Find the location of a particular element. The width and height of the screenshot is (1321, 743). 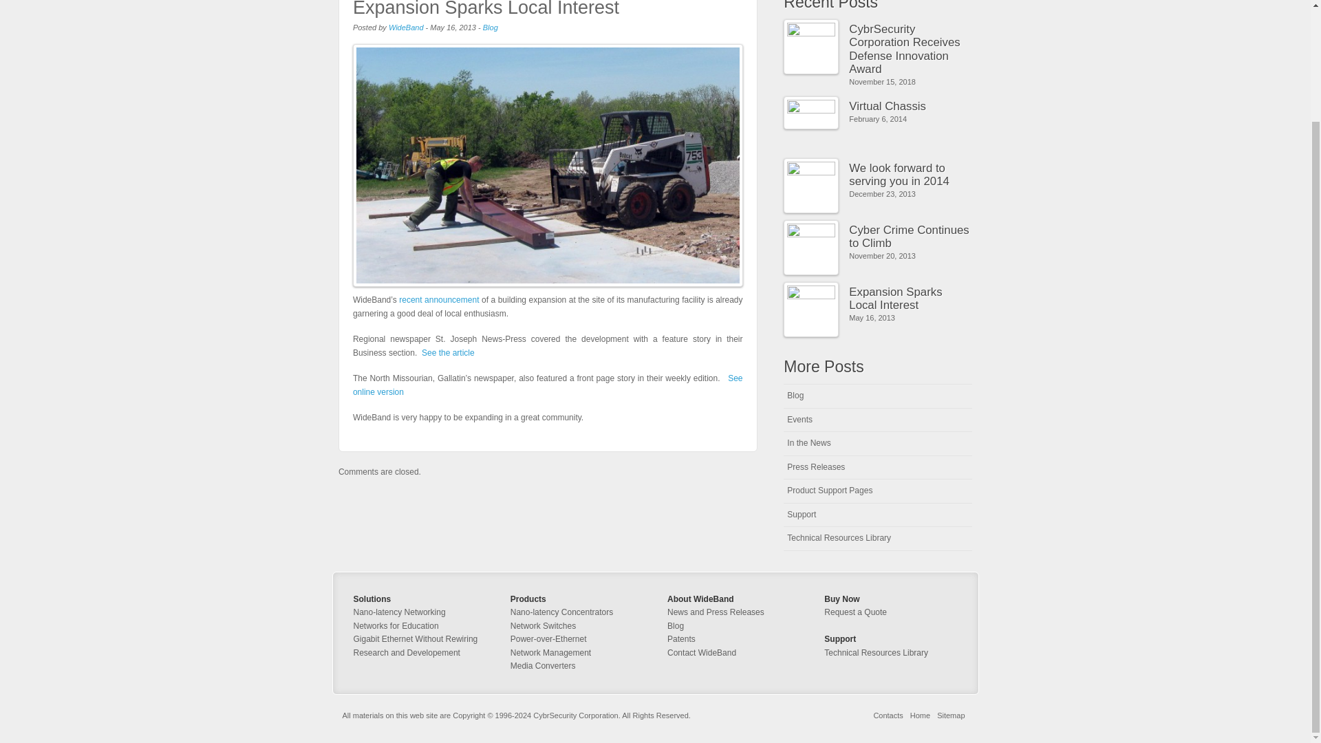

We look forward to serving you in 2014 is located at coordinates (911, 175).